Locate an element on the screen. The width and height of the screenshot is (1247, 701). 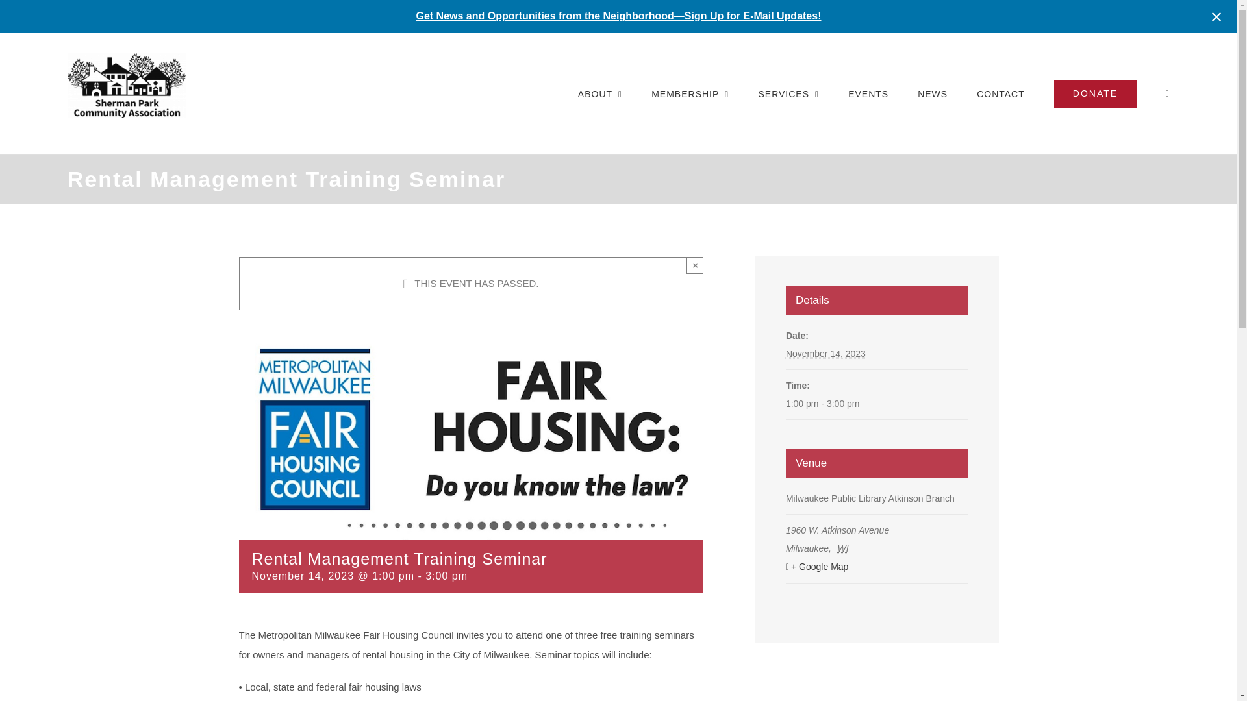
Wisconsin is located at coordinates (844, 548).